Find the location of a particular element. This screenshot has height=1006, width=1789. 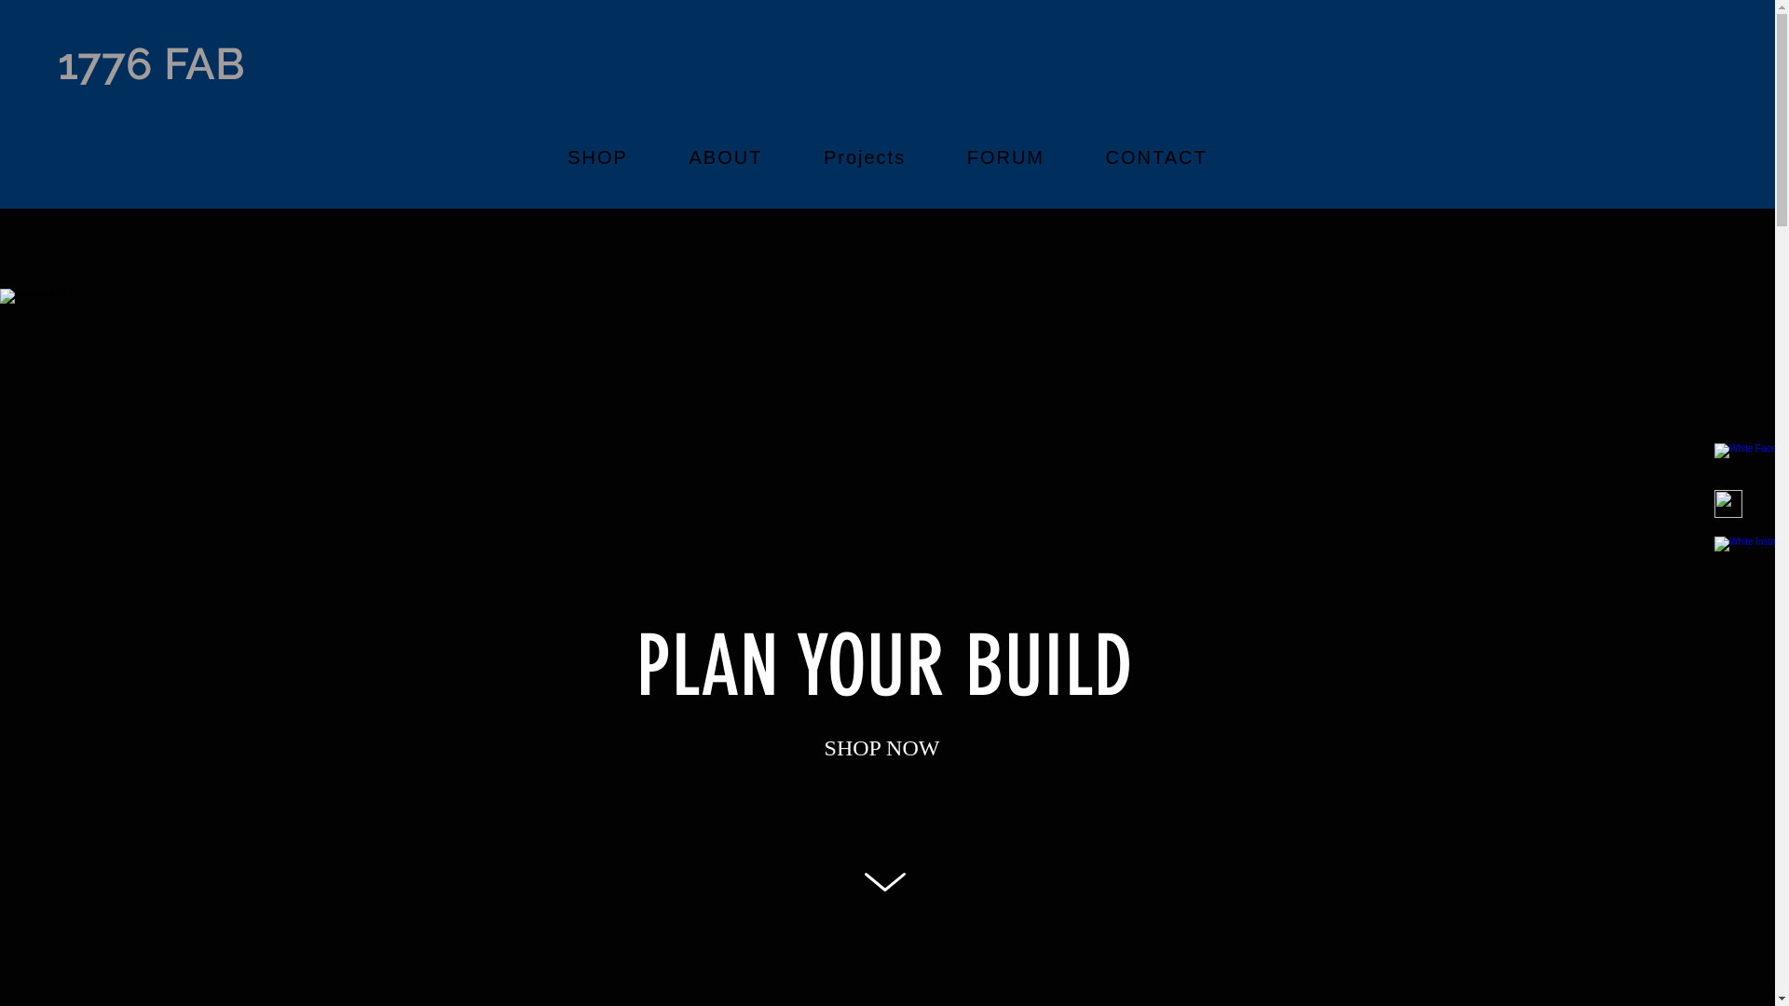

CONTACT is located at coordinates (1157, 158).